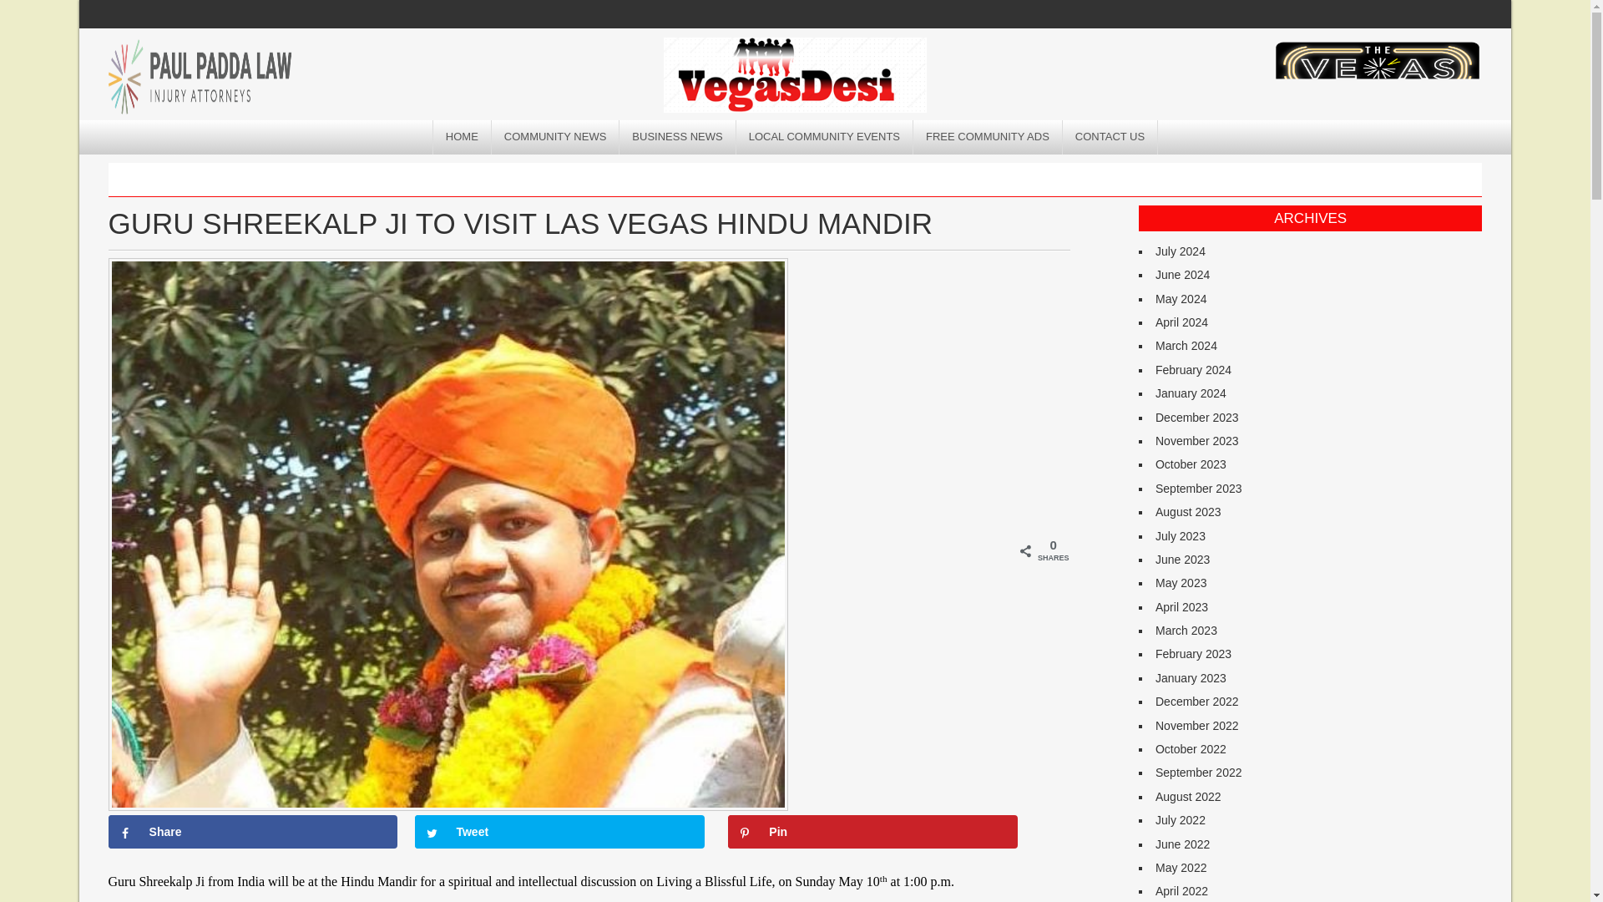  I want to click on BUSINESS NEWS, so click(677, 137).